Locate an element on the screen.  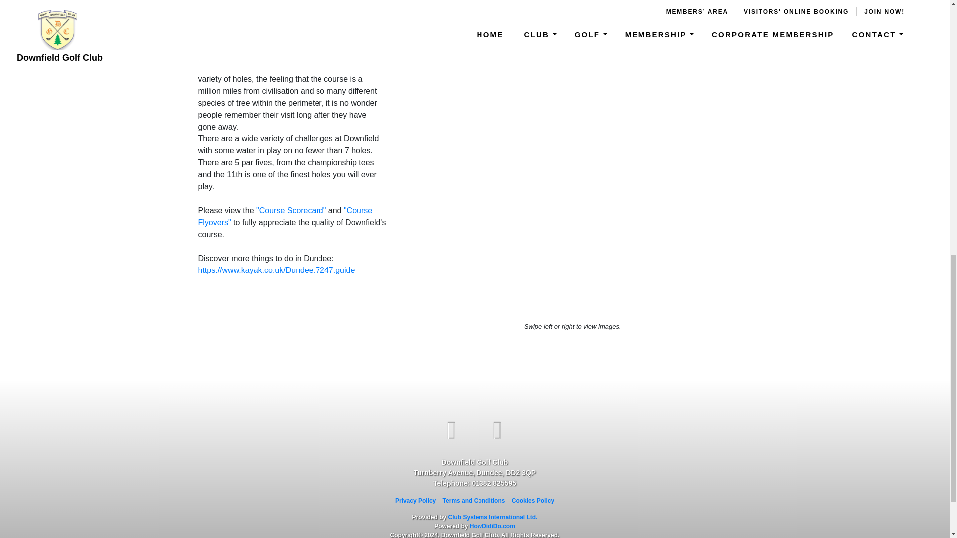
"Course Scorecard" is located at coordinates (291, 210).